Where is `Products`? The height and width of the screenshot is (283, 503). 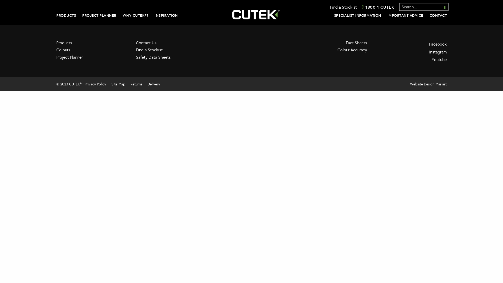 Products is located at coordinates (92, 44).